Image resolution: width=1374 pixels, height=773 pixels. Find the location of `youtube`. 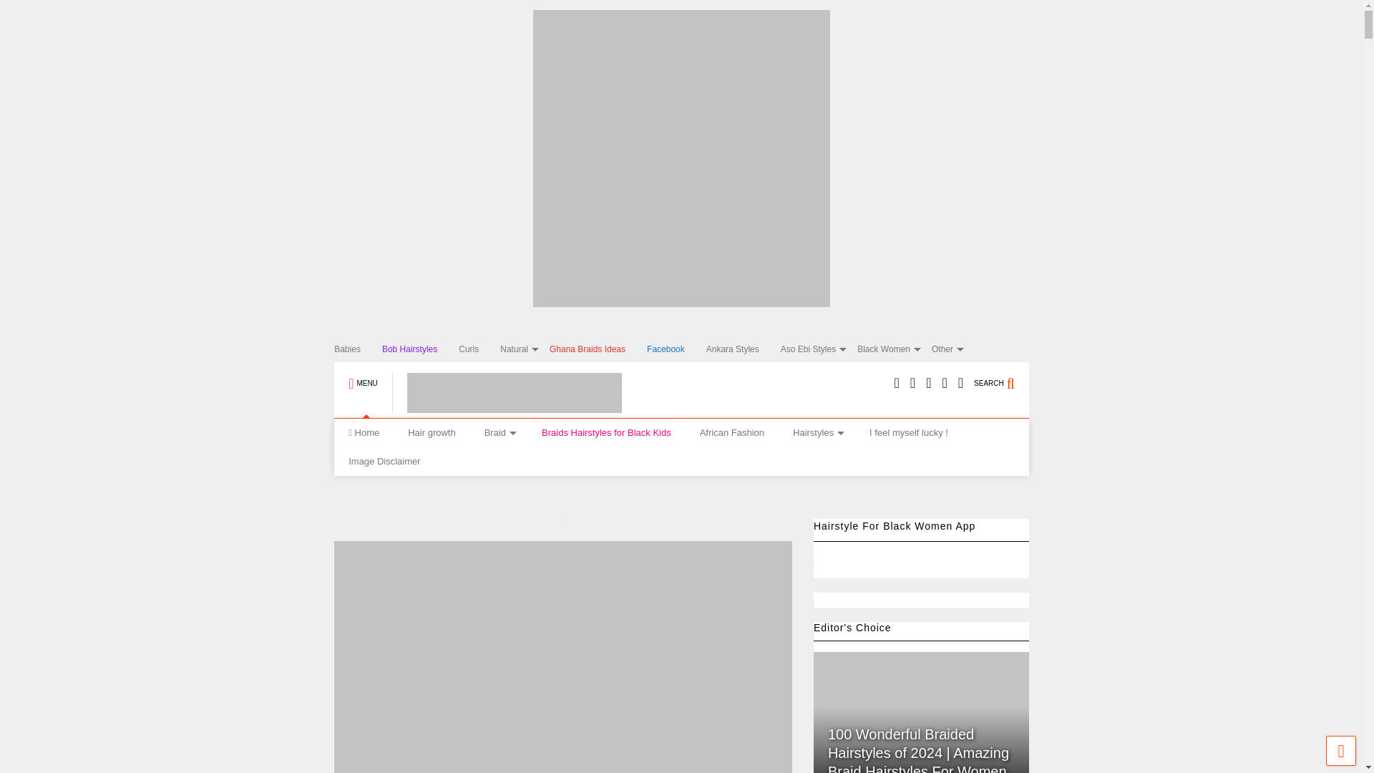

youtube is located at coordinates (897, 382).